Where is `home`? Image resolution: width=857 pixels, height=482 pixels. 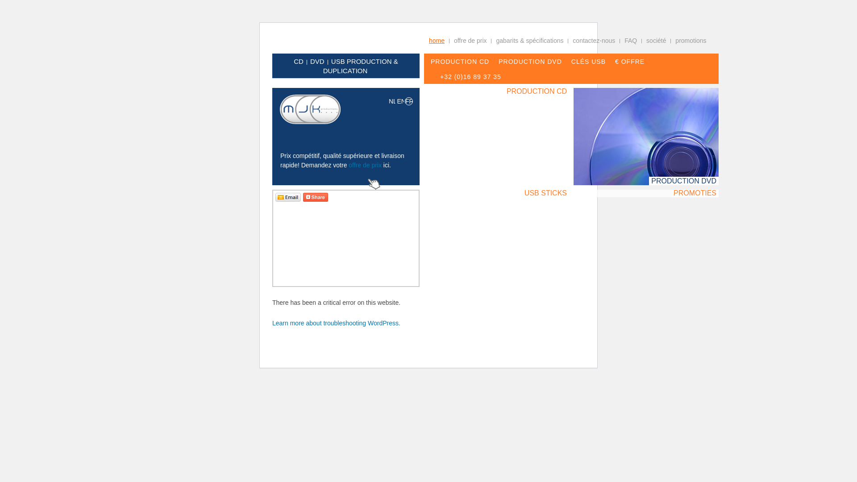 home is located at coordinates (437, 41).